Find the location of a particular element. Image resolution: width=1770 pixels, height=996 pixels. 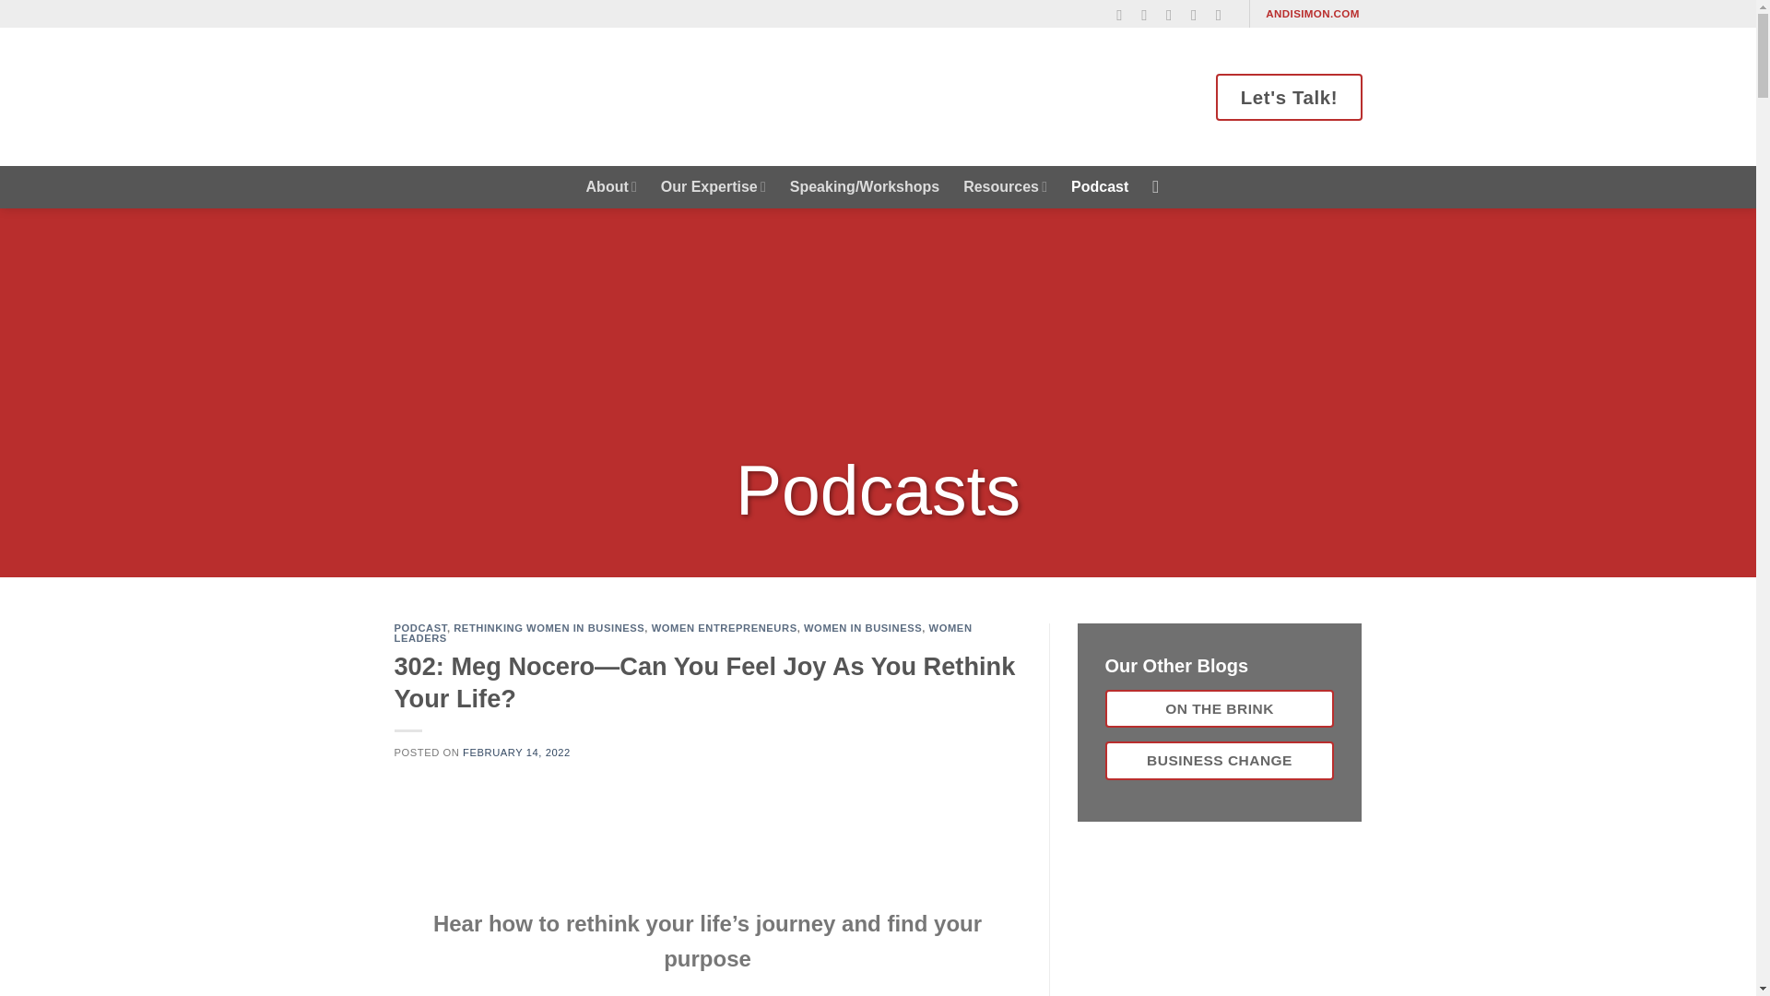

Resources is located at coordinates (1005, 186).